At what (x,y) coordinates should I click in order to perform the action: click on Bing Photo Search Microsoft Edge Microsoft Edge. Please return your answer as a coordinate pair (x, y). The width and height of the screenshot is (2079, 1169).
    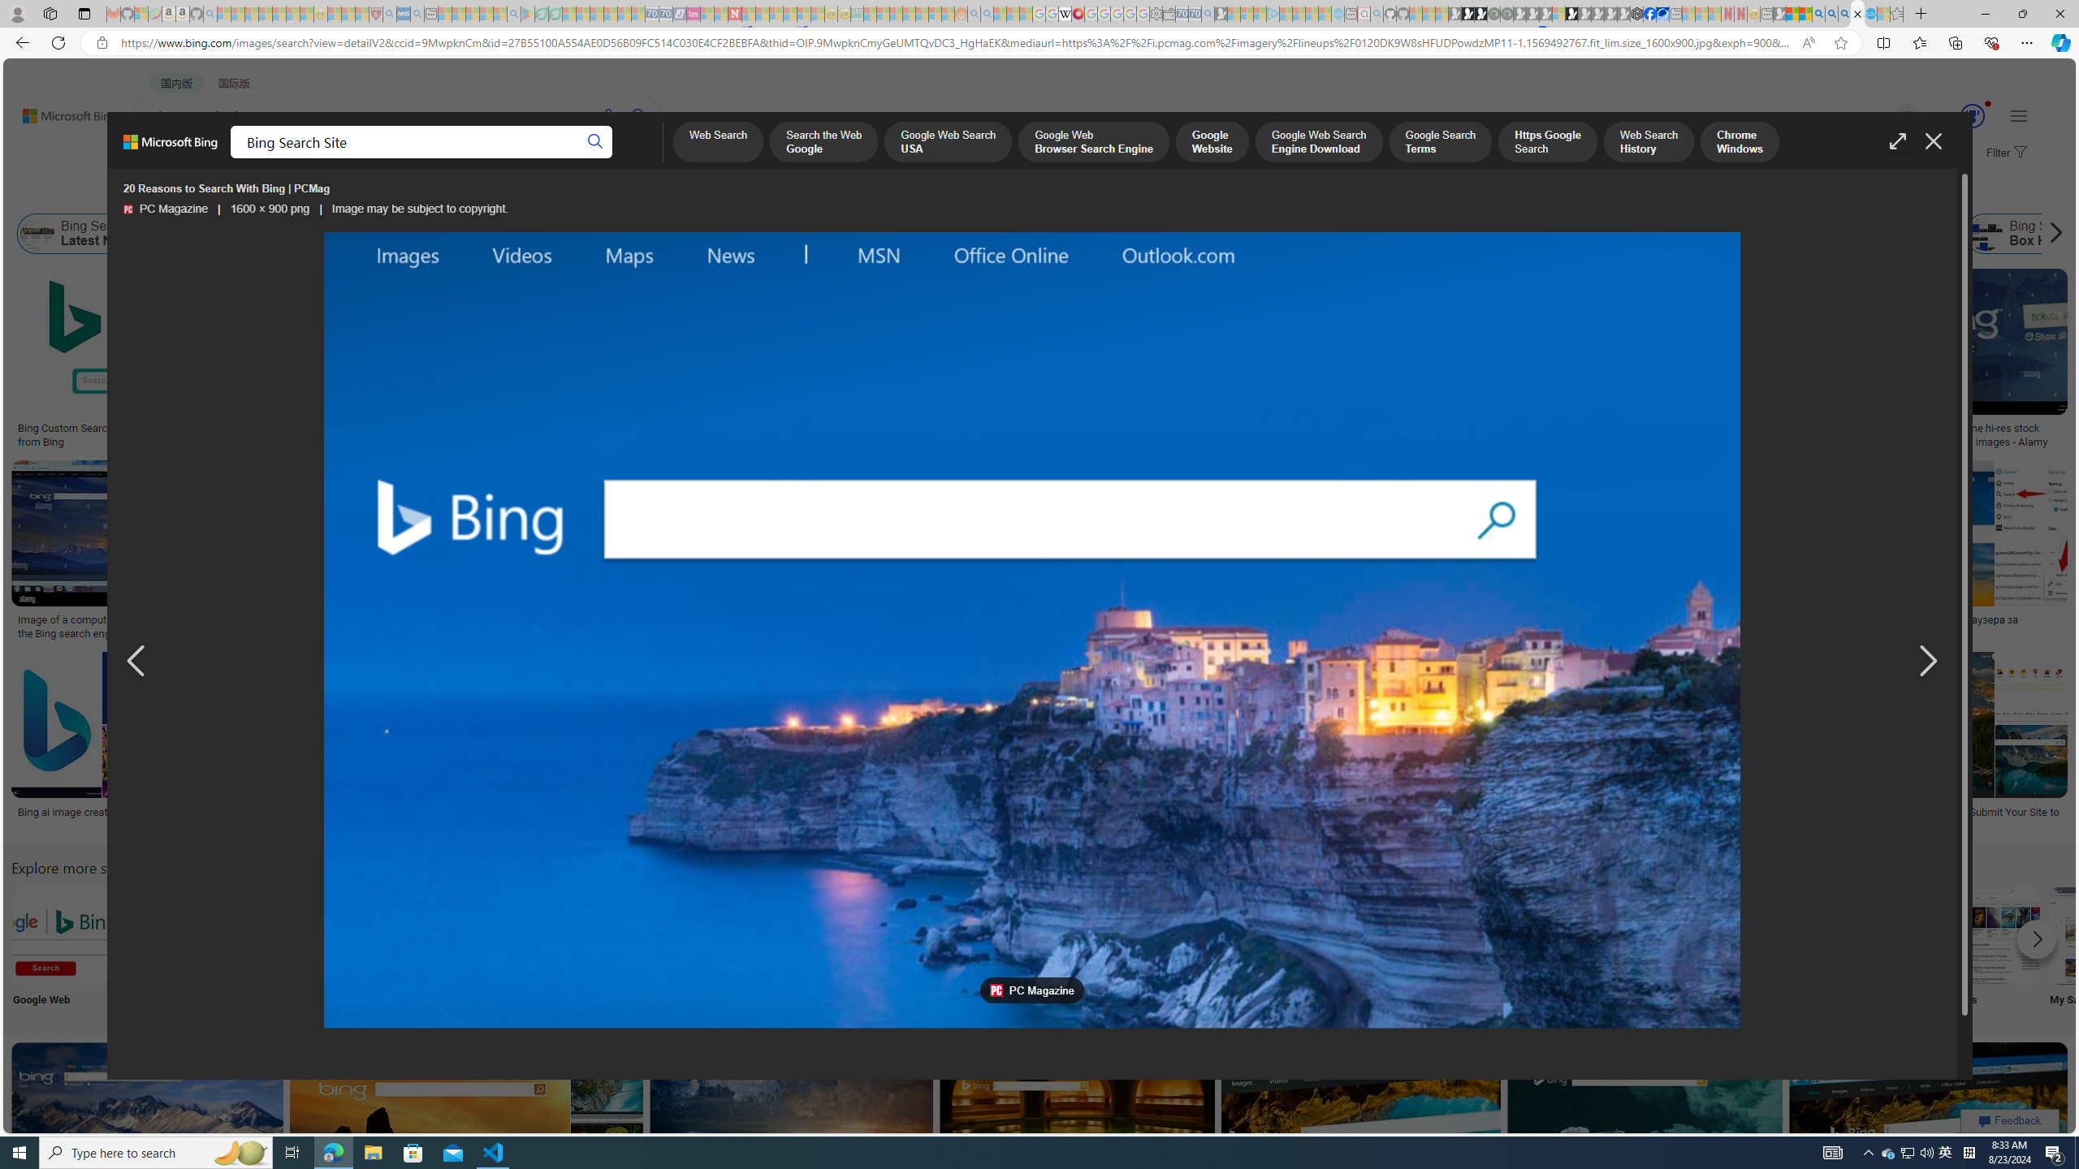
    Looking at the image, I should click on (383, 950).